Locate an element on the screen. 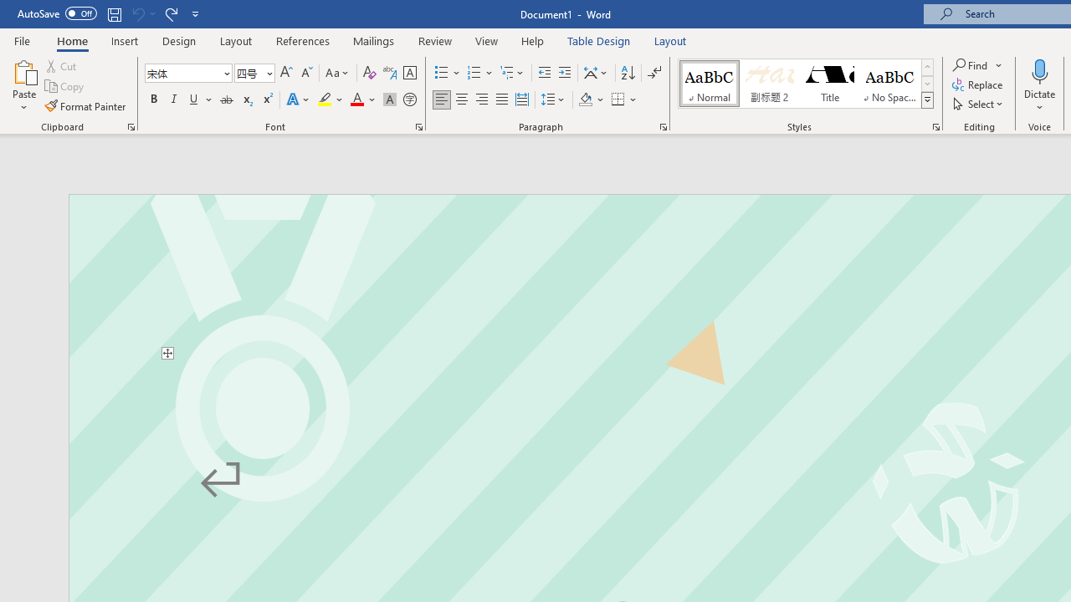 The height and width of the screenshot is (602, 1071). Redo Text Fill Effect is located at coordinates (171, 13).